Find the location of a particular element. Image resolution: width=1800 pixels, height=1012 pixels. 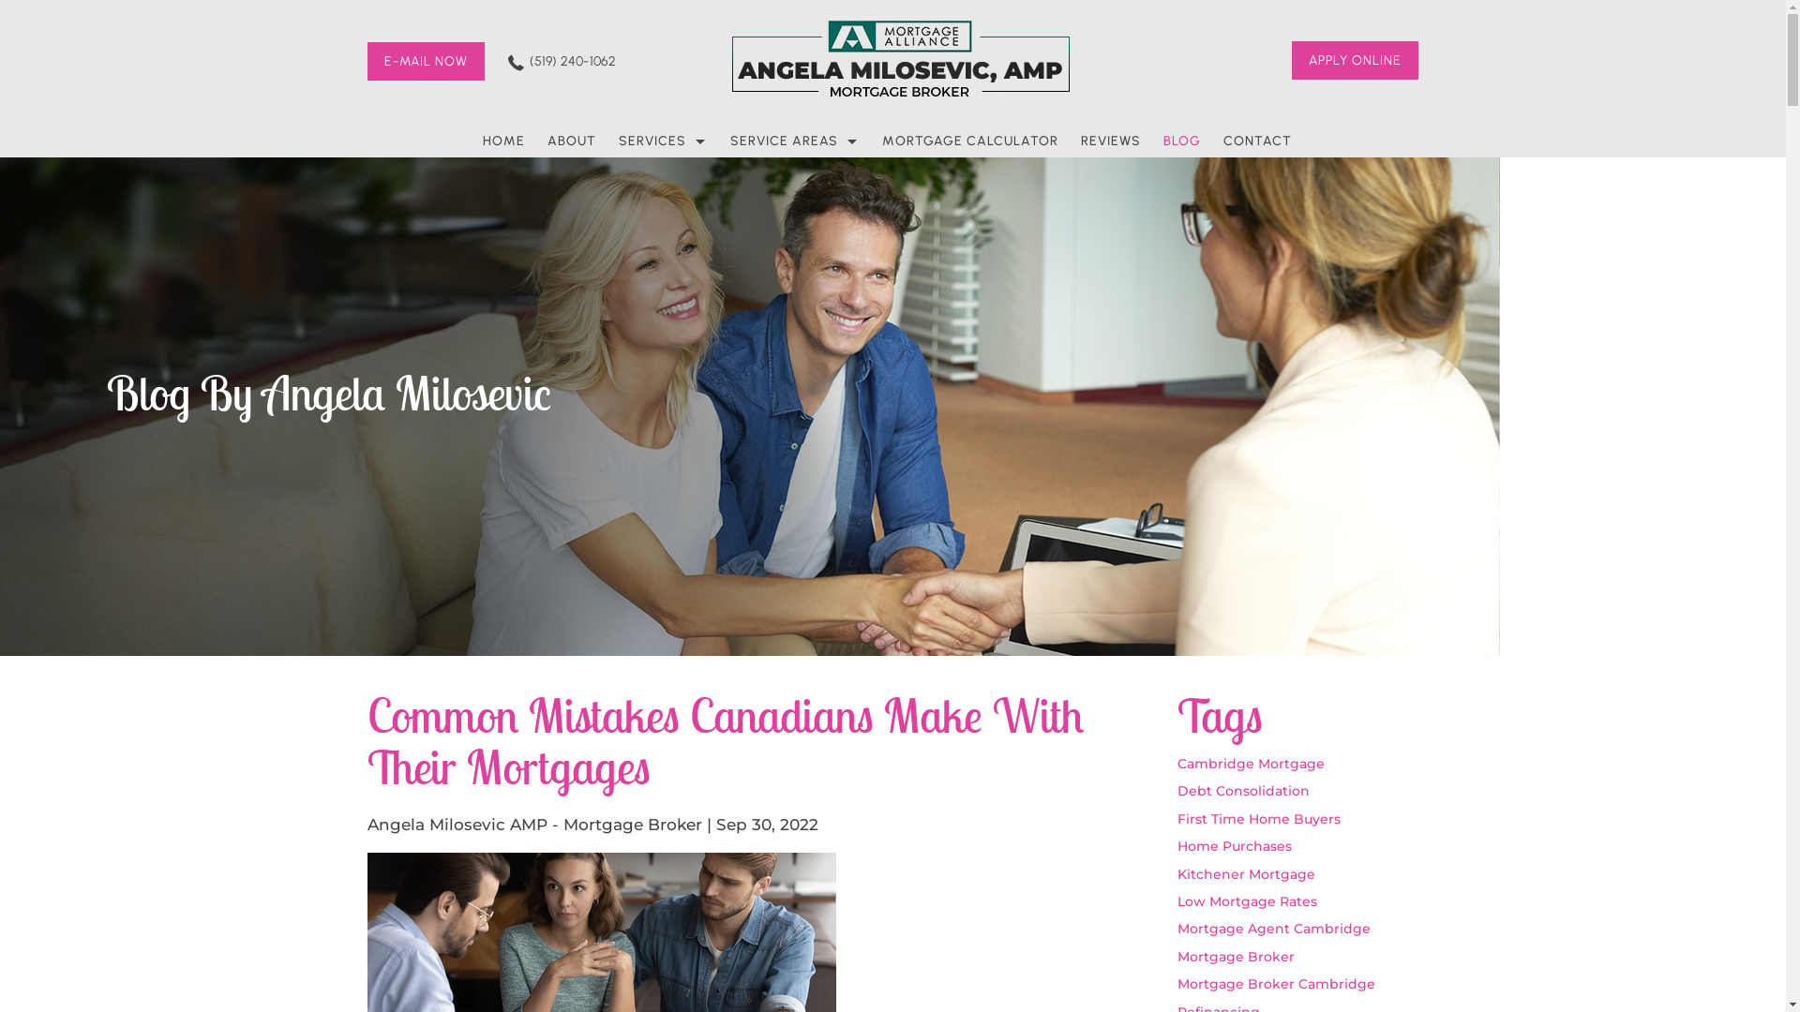

CONTACT is located at coordinates (1258, 141).